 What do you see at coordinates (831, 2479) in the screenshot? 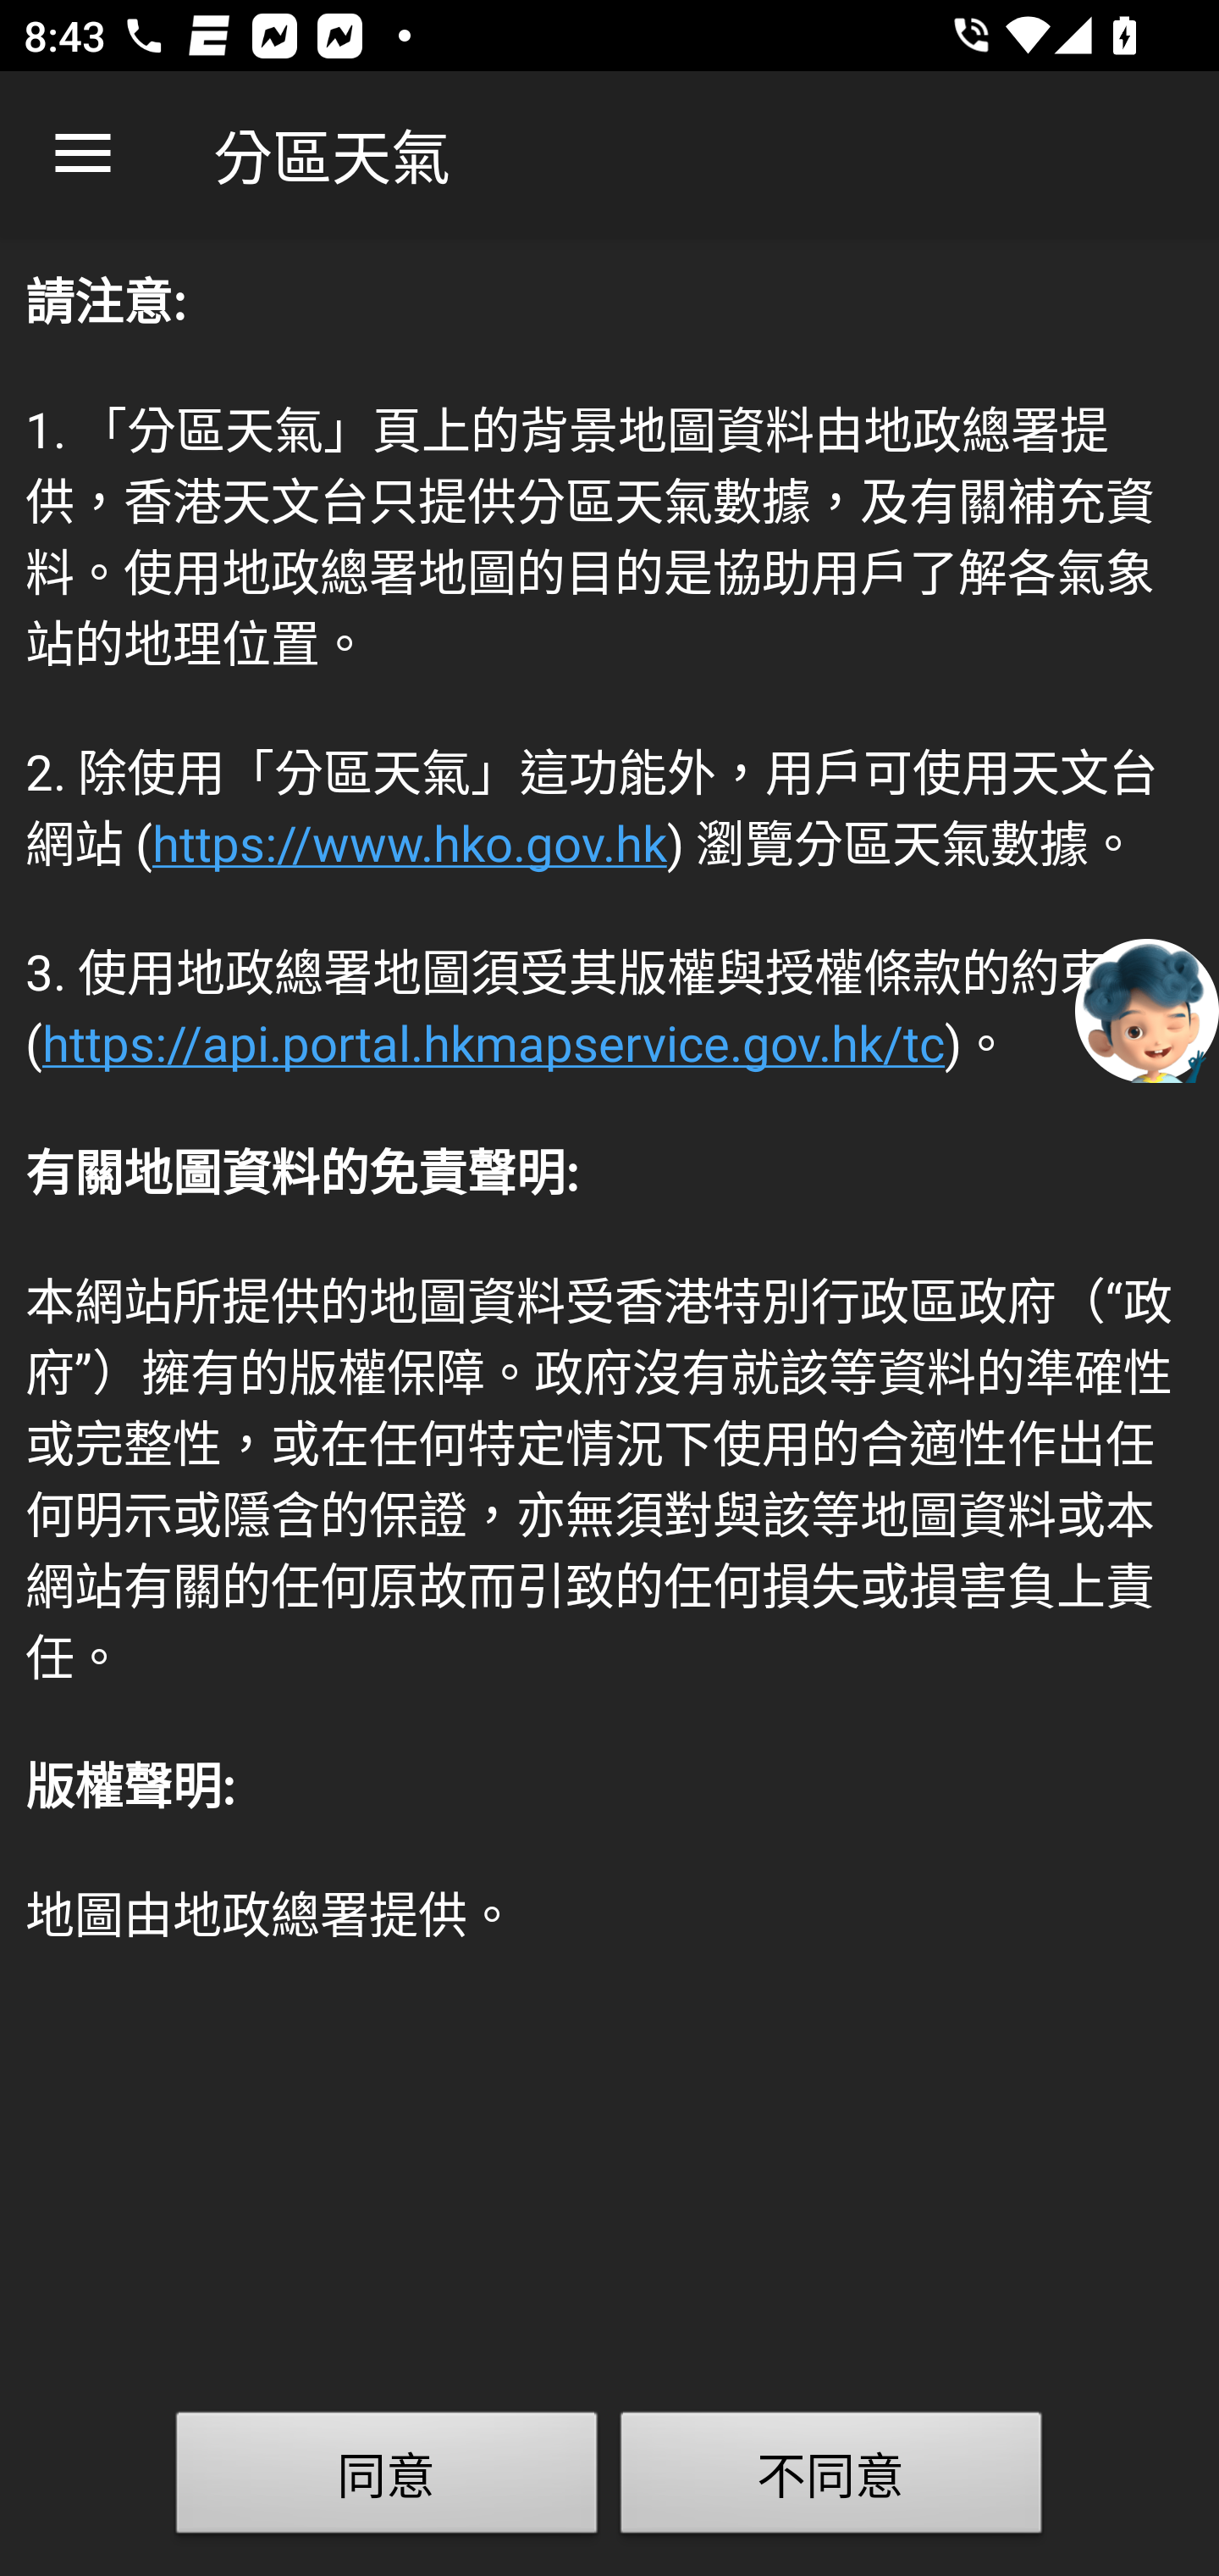
I see `不同意` at bounding box center [831, 2479].